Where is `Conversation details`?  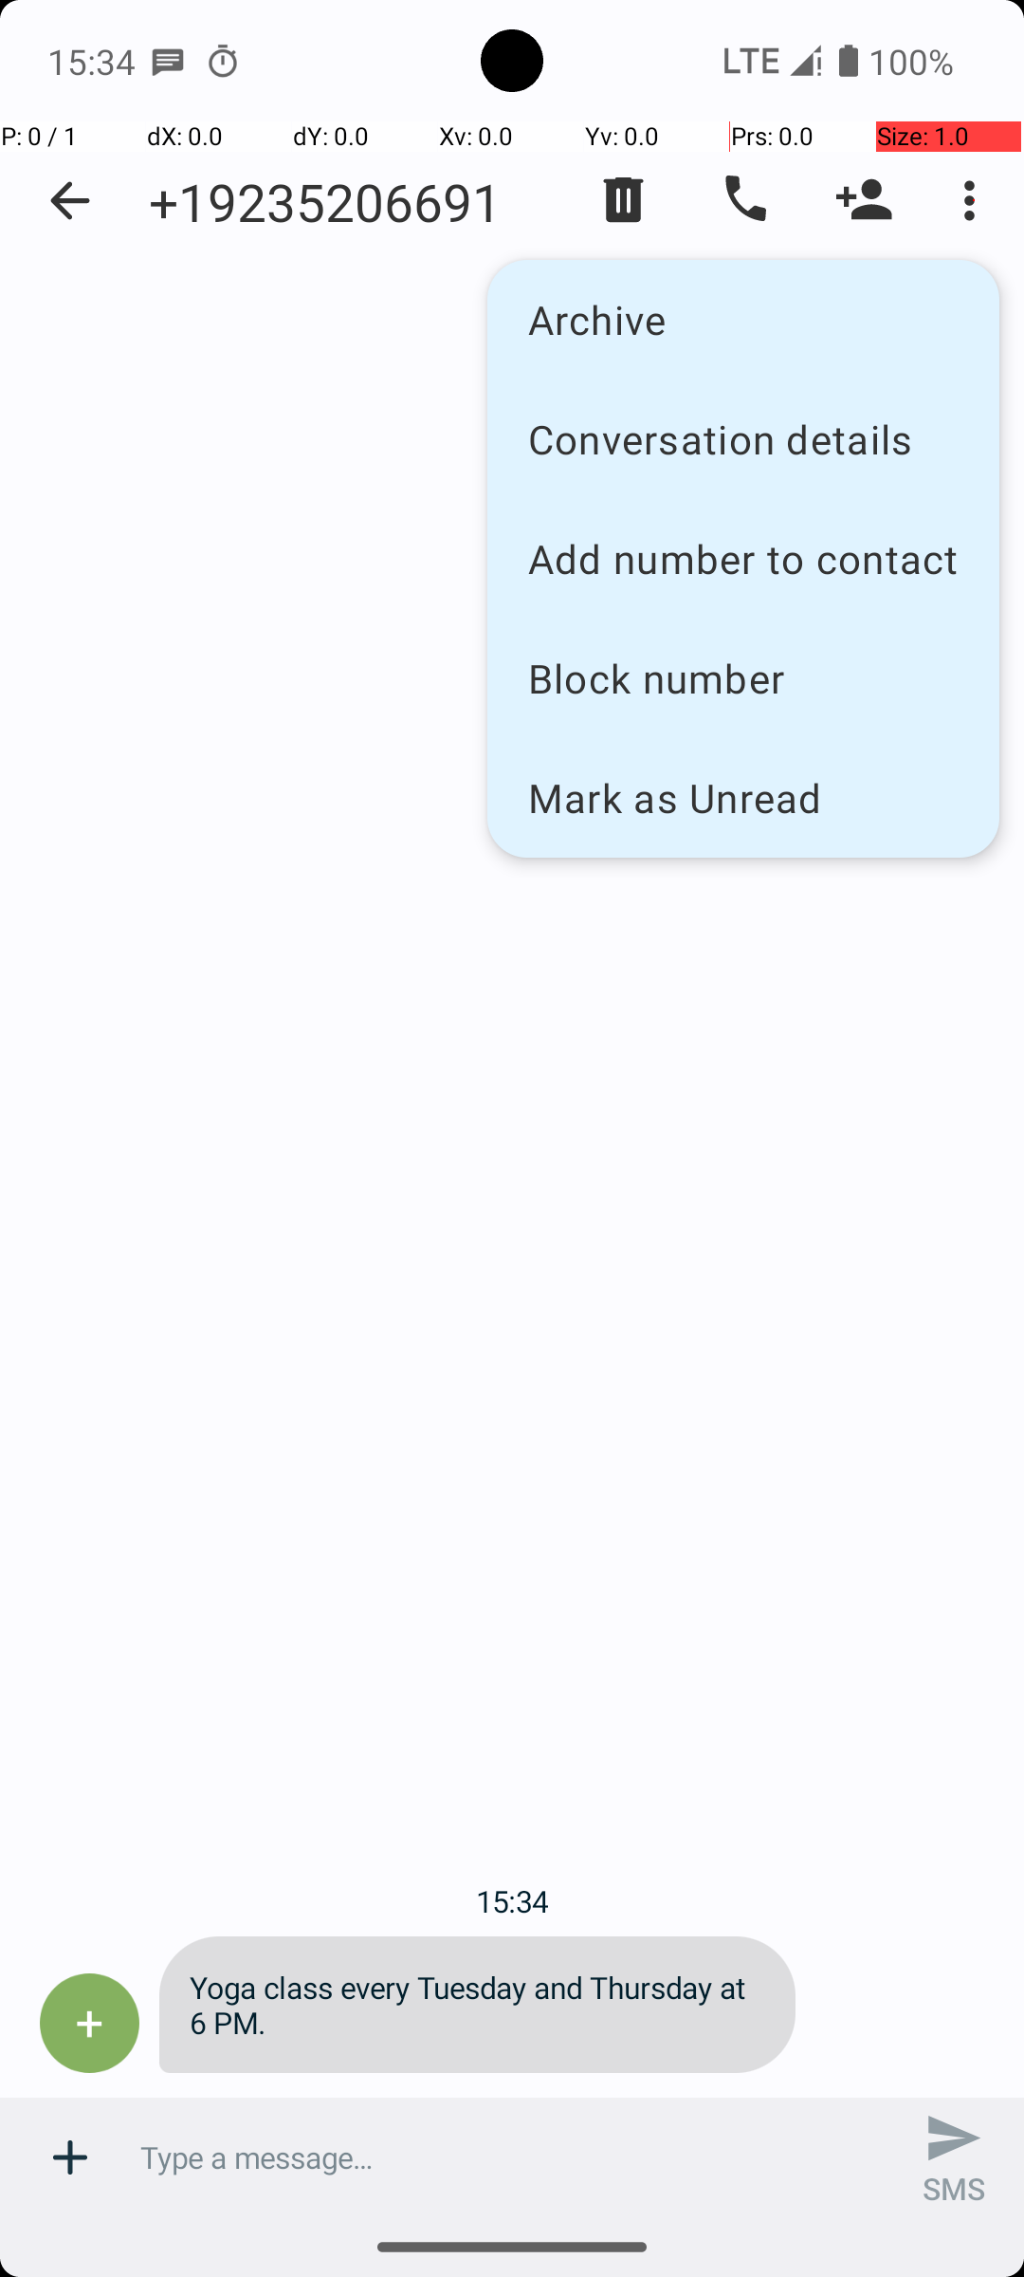 Conversation details is located at coordinates (743, 438).